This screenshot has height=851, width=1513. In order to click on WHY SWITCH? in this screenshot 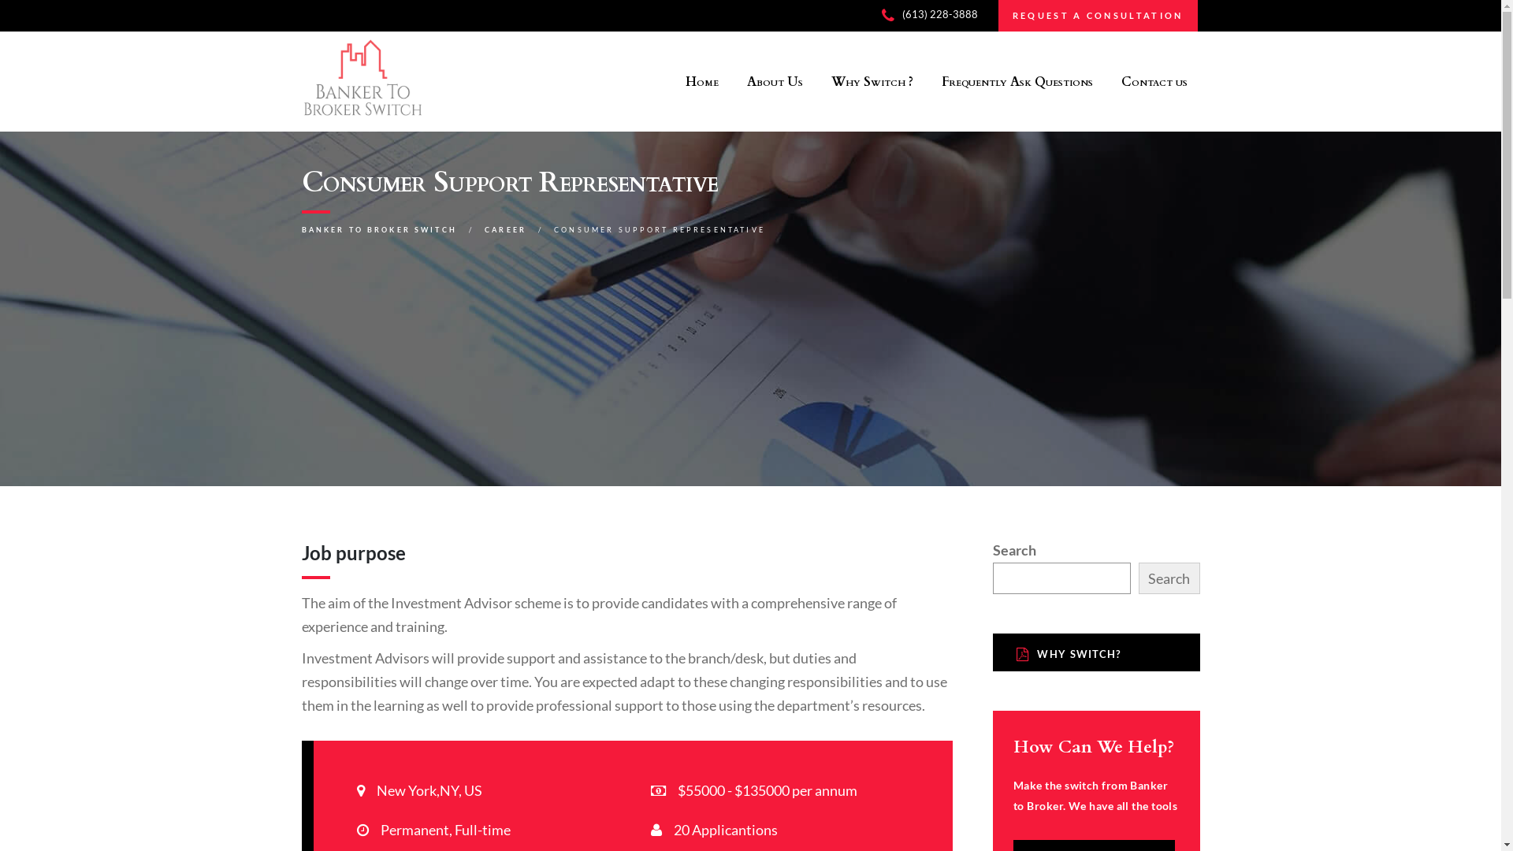, I will do `click(1097, 652)`.